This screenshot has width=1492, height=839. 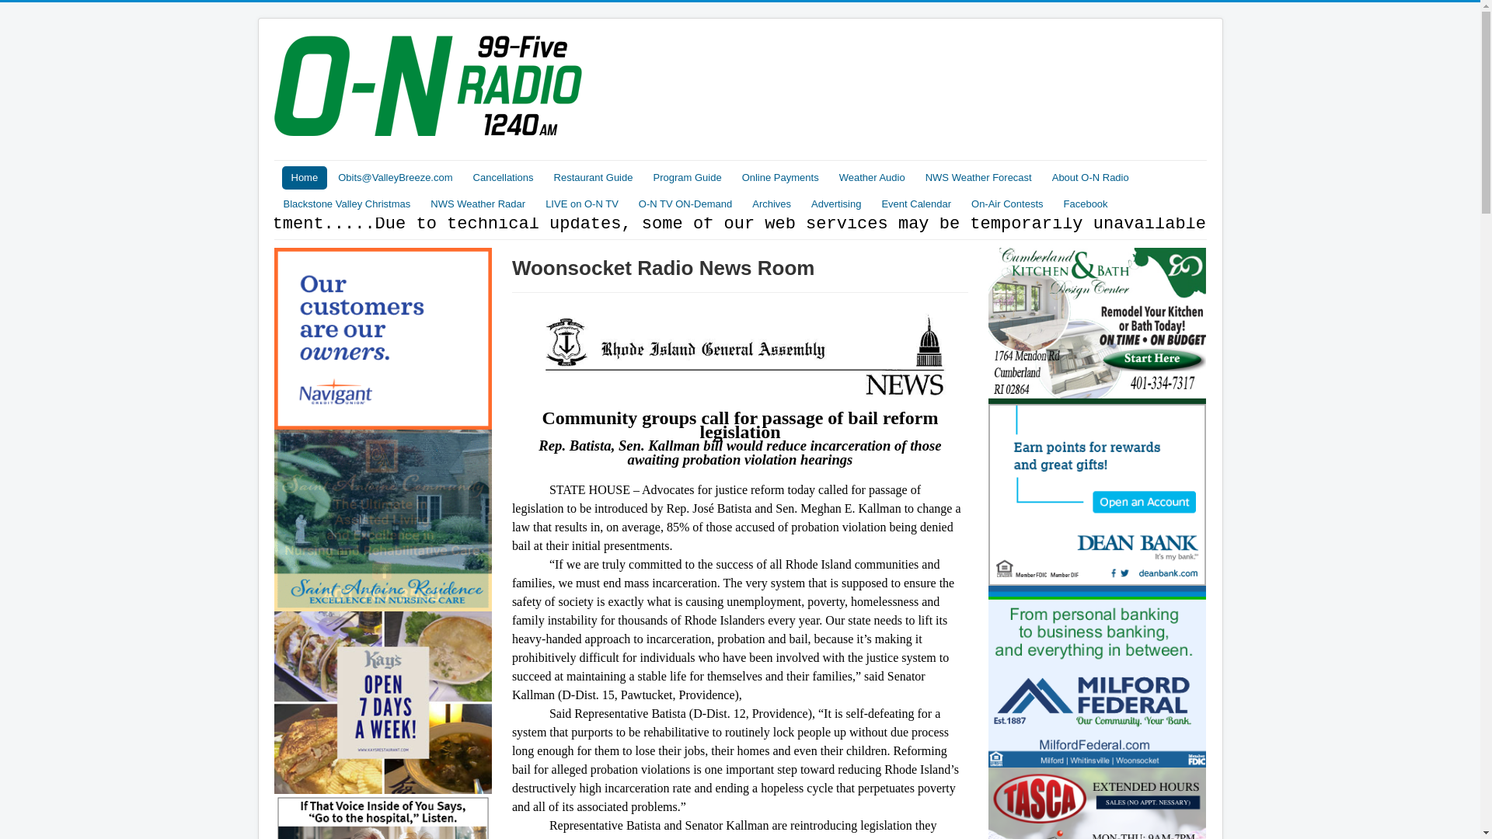 What do you see at coordinates (1097, 682) in the screenshot?
I see `Milford Federal` at bounding box center [1097, 682].